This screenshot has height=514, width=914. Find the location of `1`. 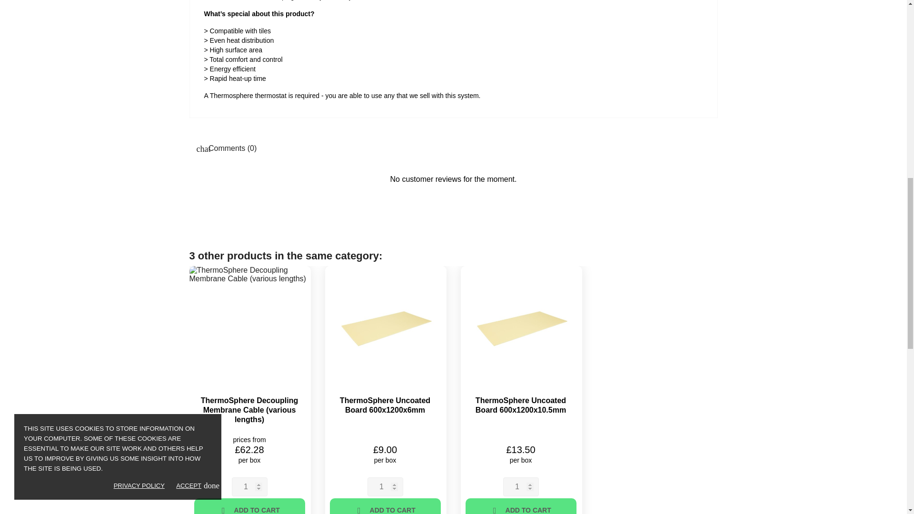

1 is located at coordinates (385, 487).